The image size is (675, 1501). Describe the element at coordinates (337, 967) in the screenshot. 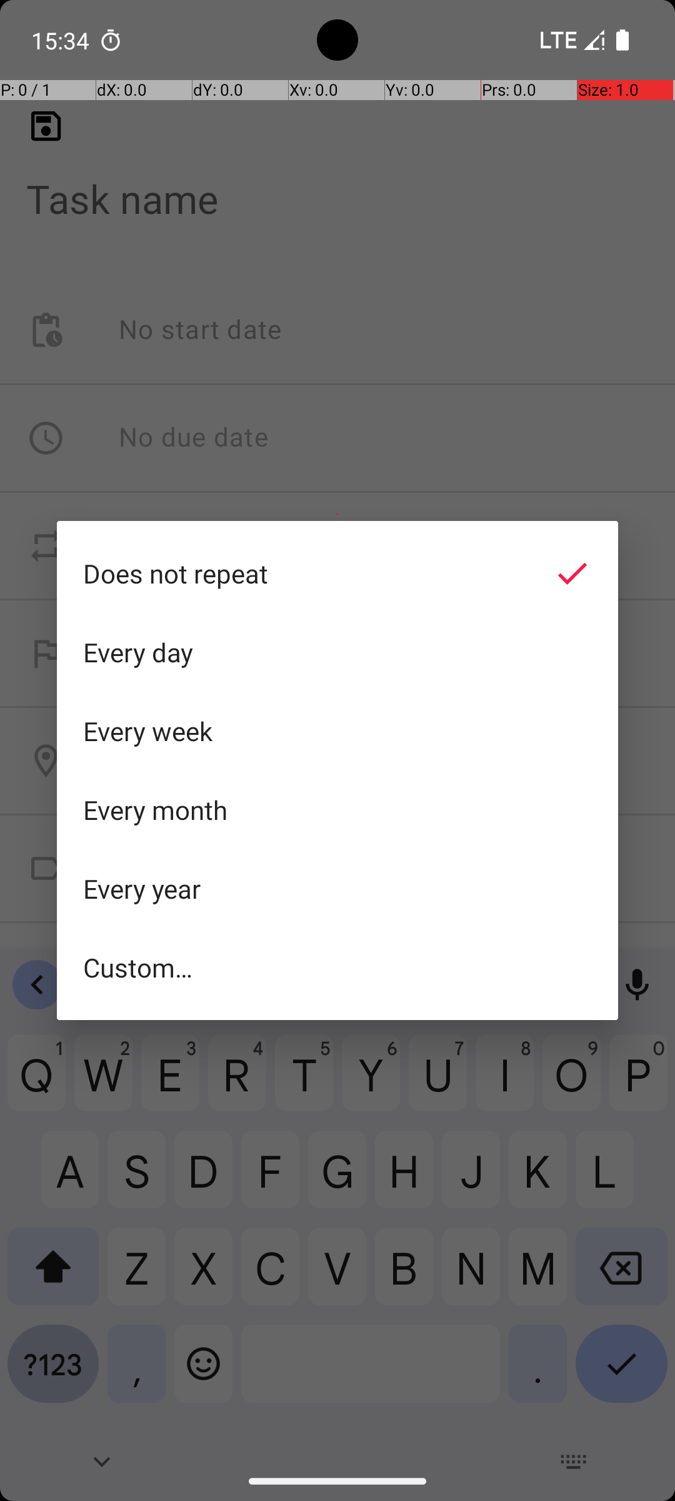

I see `Custom…` at that location.